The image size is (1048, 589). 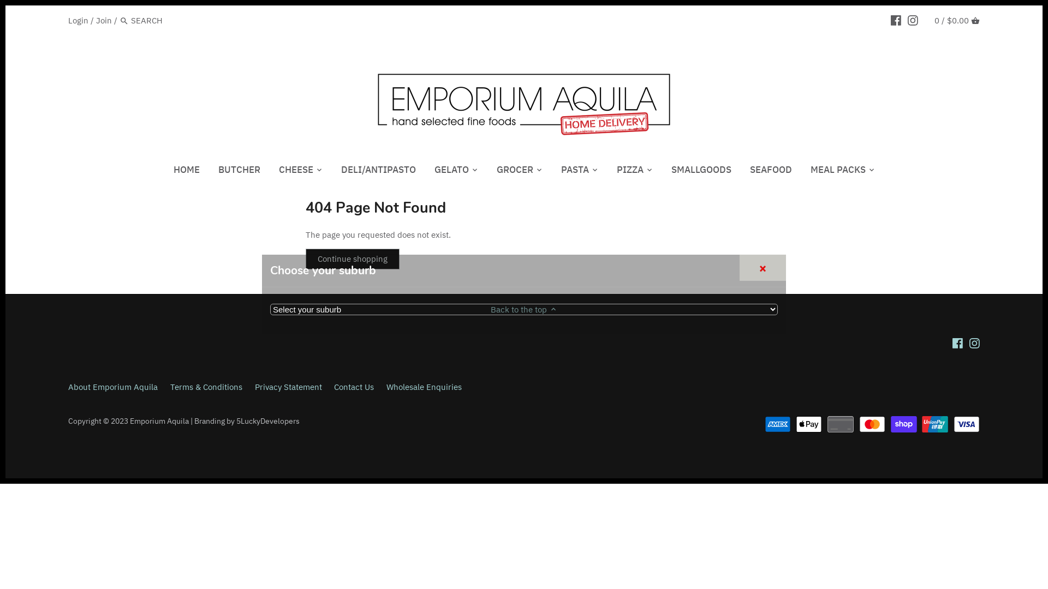 I want to click on Branding by 5LuckyDevelopers, so click(x=247, y=421).